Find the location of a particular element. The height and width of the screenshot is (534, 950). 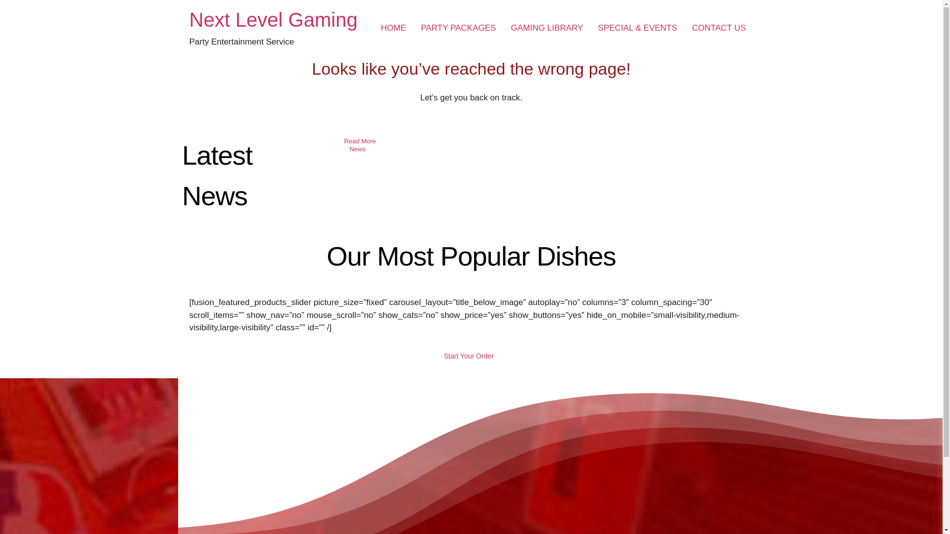

PARTY PACKAGES is located at coordinates (458, 28).